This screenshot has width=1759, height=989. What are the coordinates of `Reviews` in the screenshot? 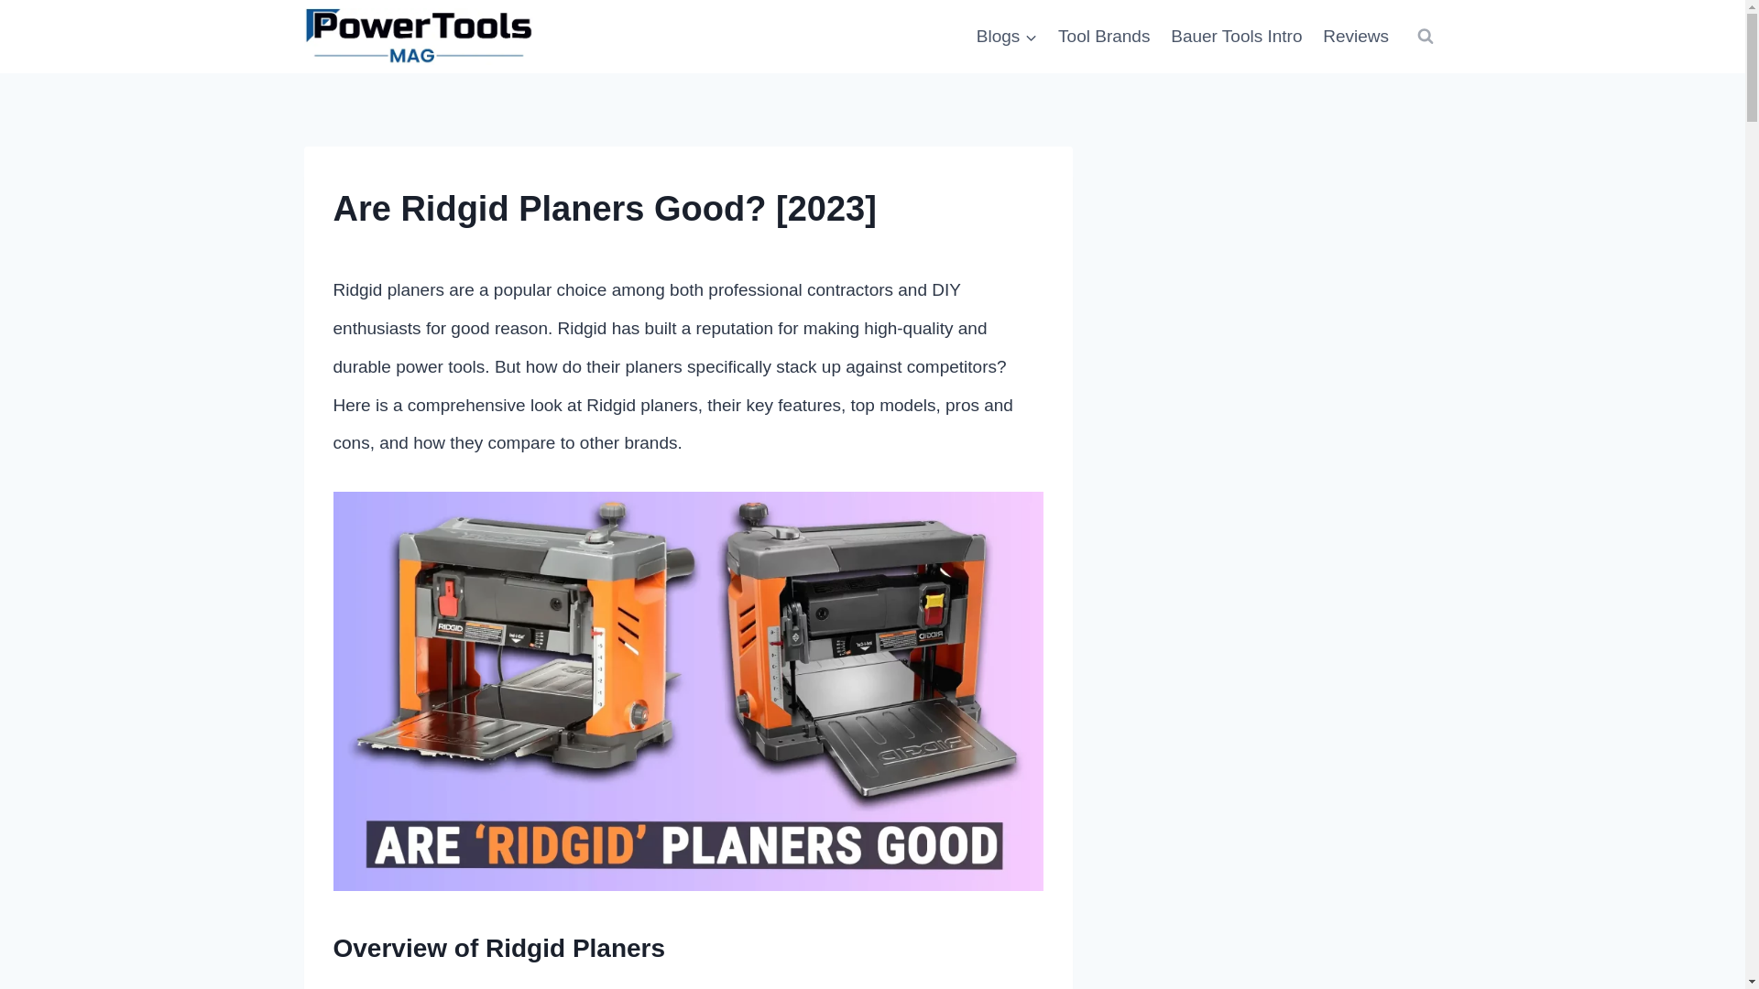 It's located at (1356, 37).